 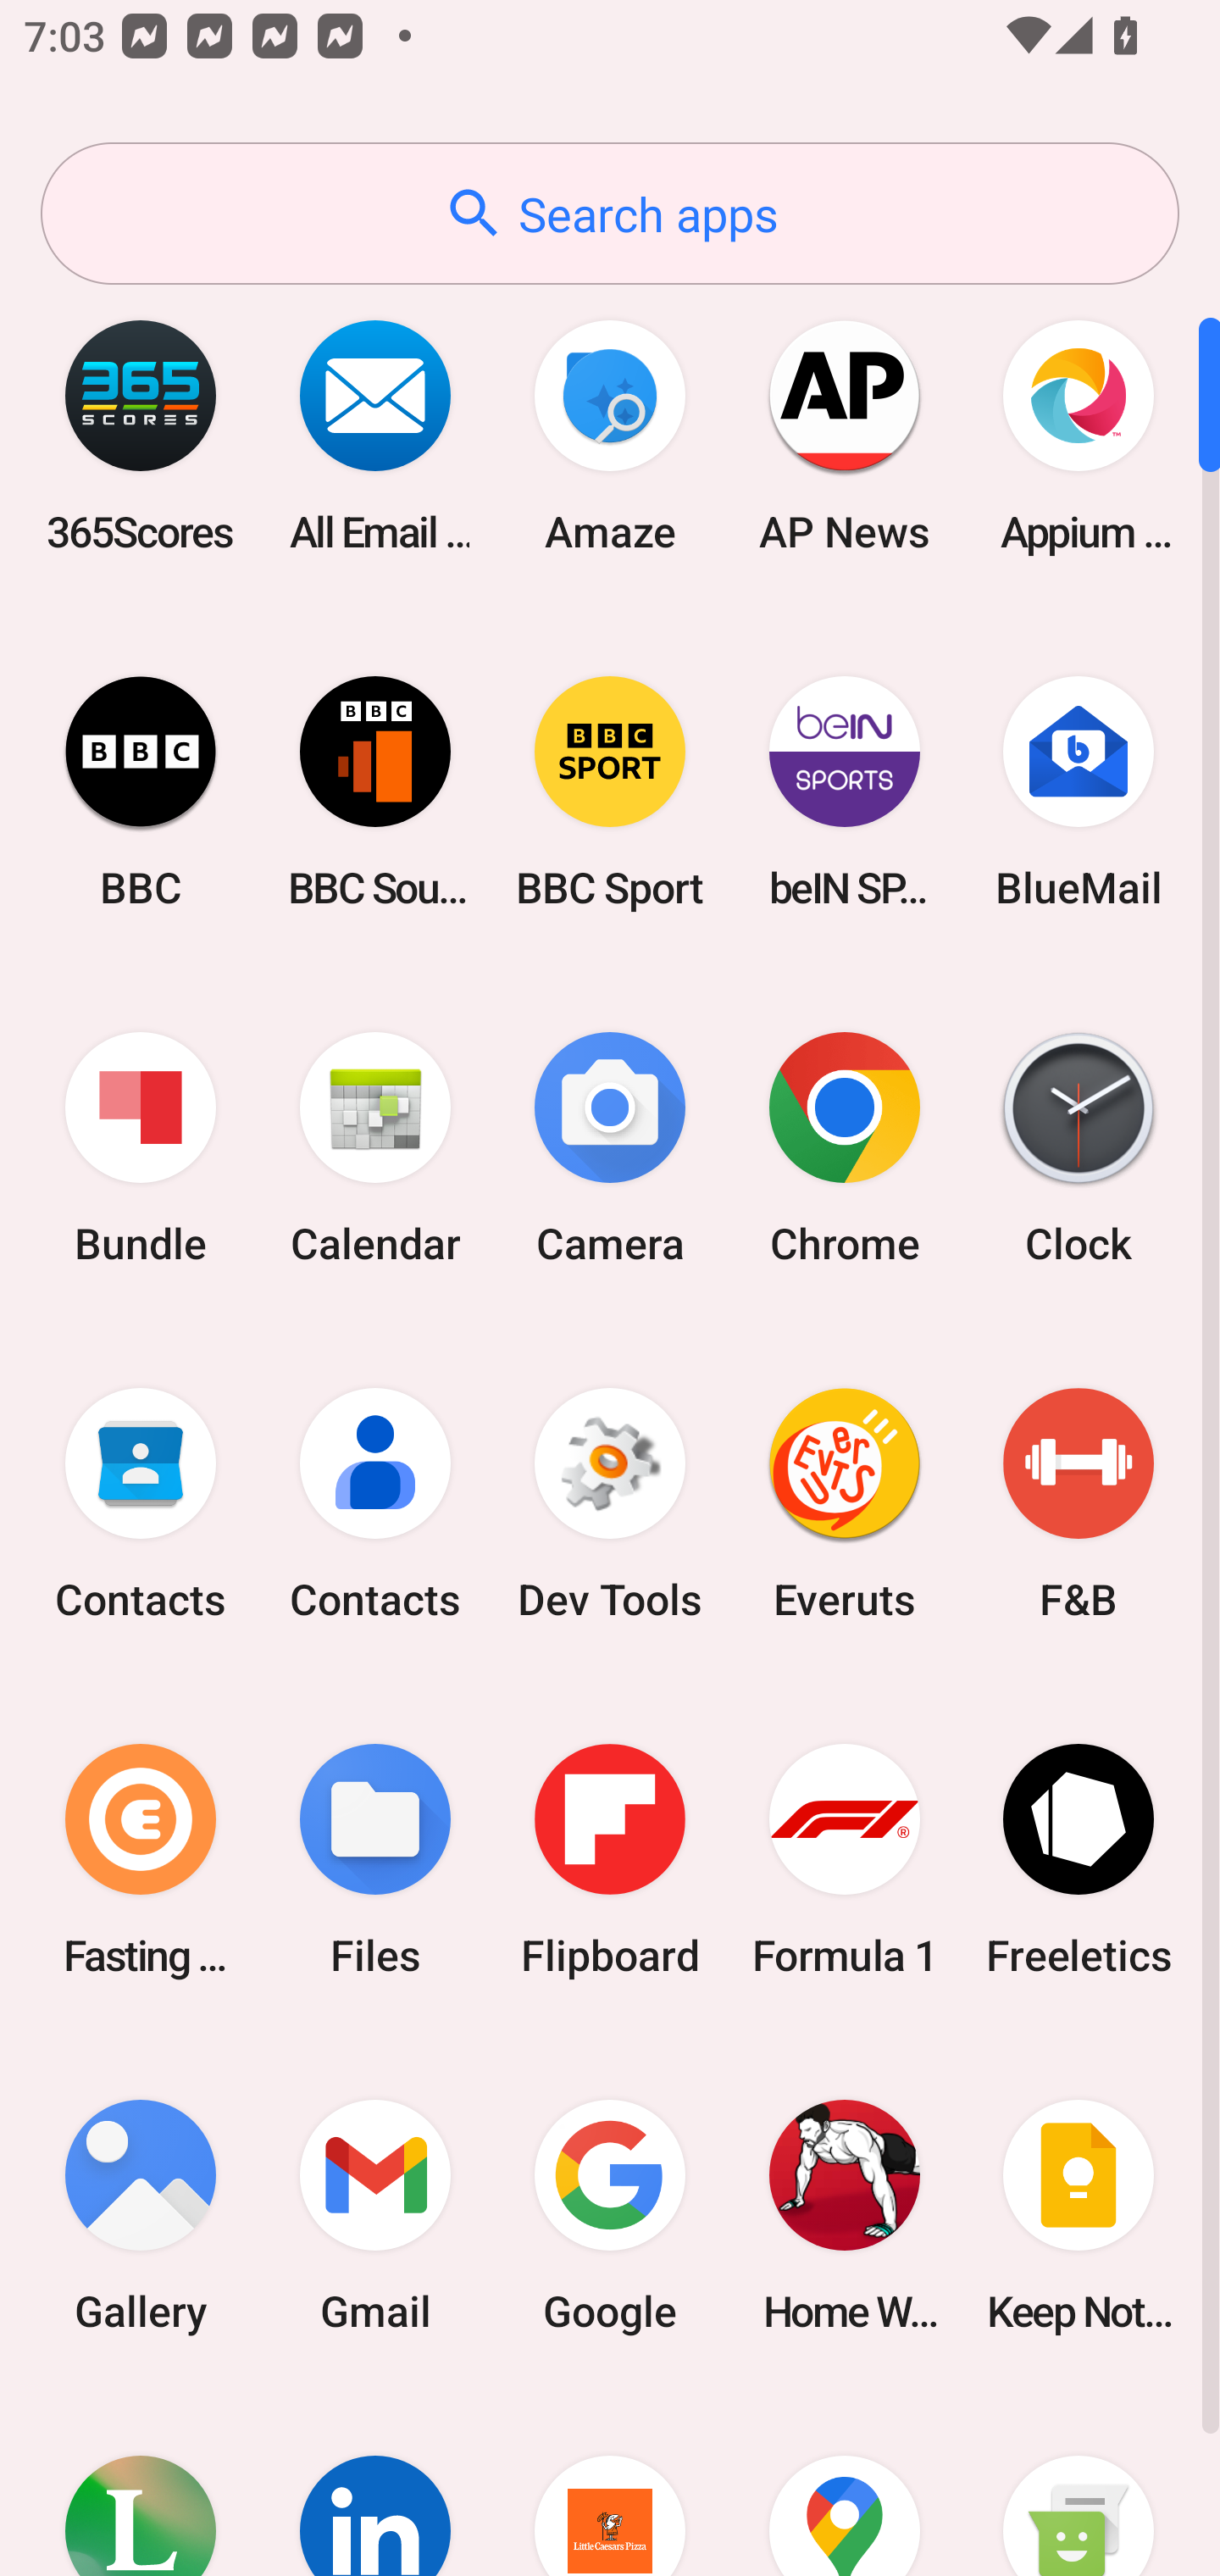 I want to click on BBC Sport, so click(x=610, y=791).